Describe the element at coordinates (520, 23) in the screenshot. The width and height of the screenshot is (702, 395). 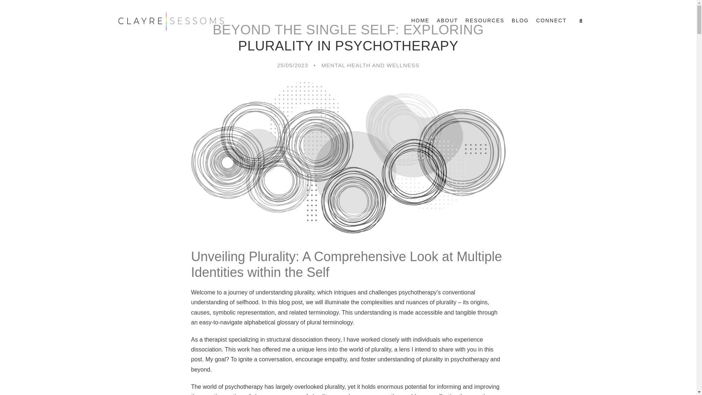
I see `BLOG` at that location.